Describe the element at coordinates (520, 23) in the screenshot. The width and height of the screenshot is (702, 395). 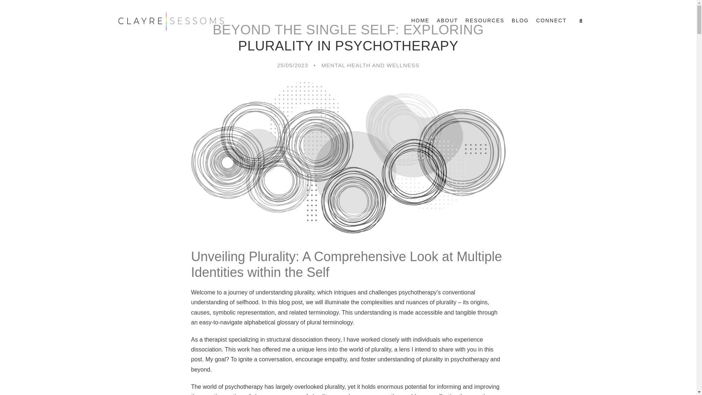
I see `BLOG` at that location.